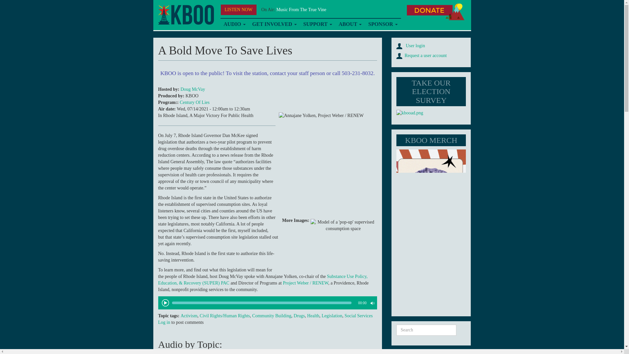 The height and width of the screenshot is (354, 629). Describe the element at coordinates (275, 24) in the screenshot. I see `GET INVOLVED` at that location.